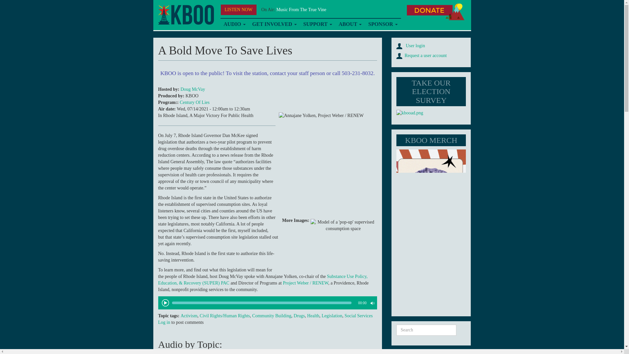 The height and width of the screenshot is (354, 629). Describe the element at coordinates (275, 24) in the screenshot. I see `GET INVOLVED` at that location.